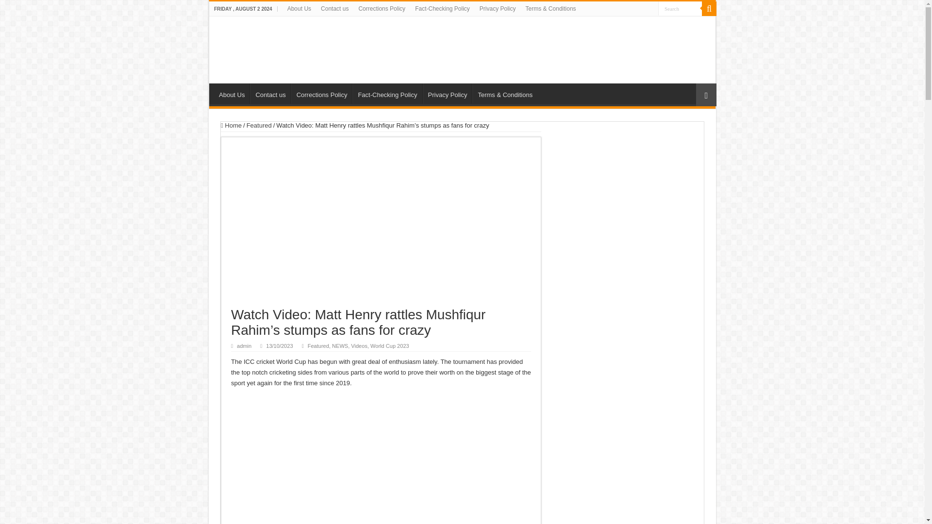 This screenshot has height=524, width=932. What do you see at coordinates (270, 93) in the screenshot?
I see `Contact us` at bounding box center [270, 93].